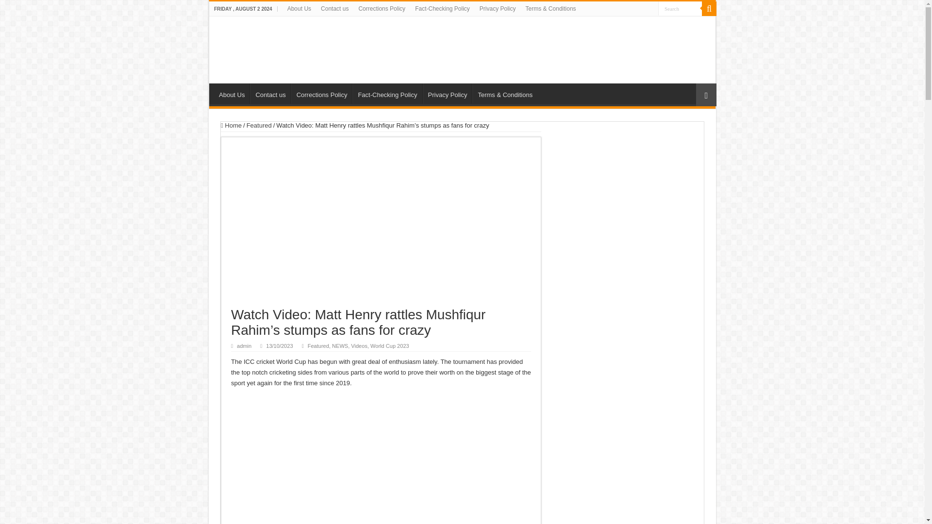 This screenshot has height=524, width=932. What do you see at coordinates (270, 93) in the screenshot?
I see `Contact us` at bounding box center [270, 93].